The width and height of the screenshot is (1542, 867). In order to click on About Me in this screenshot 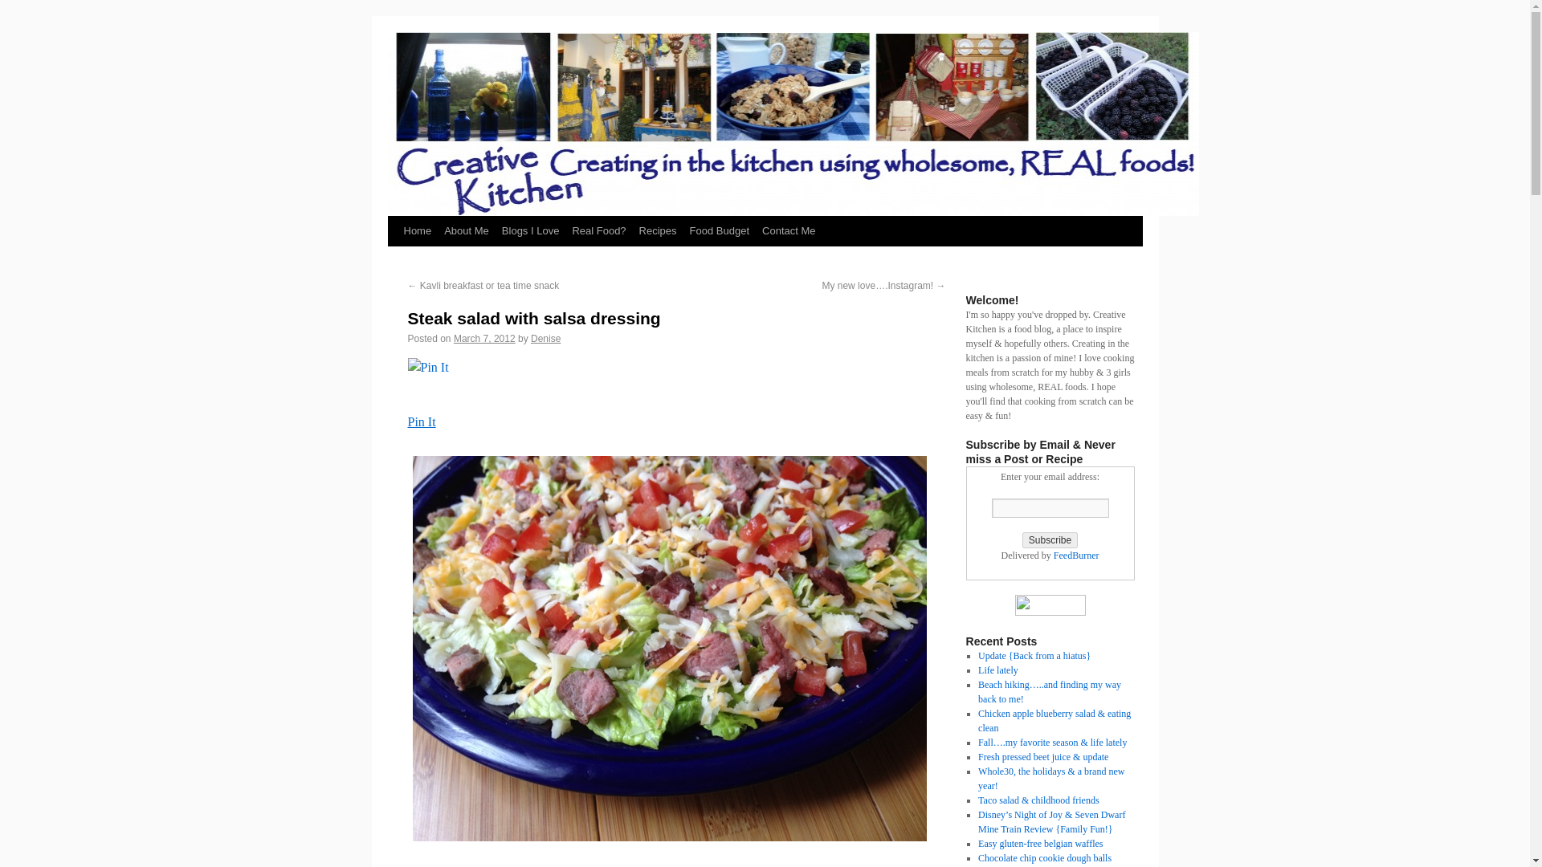, I will do `click(466, 230)`.